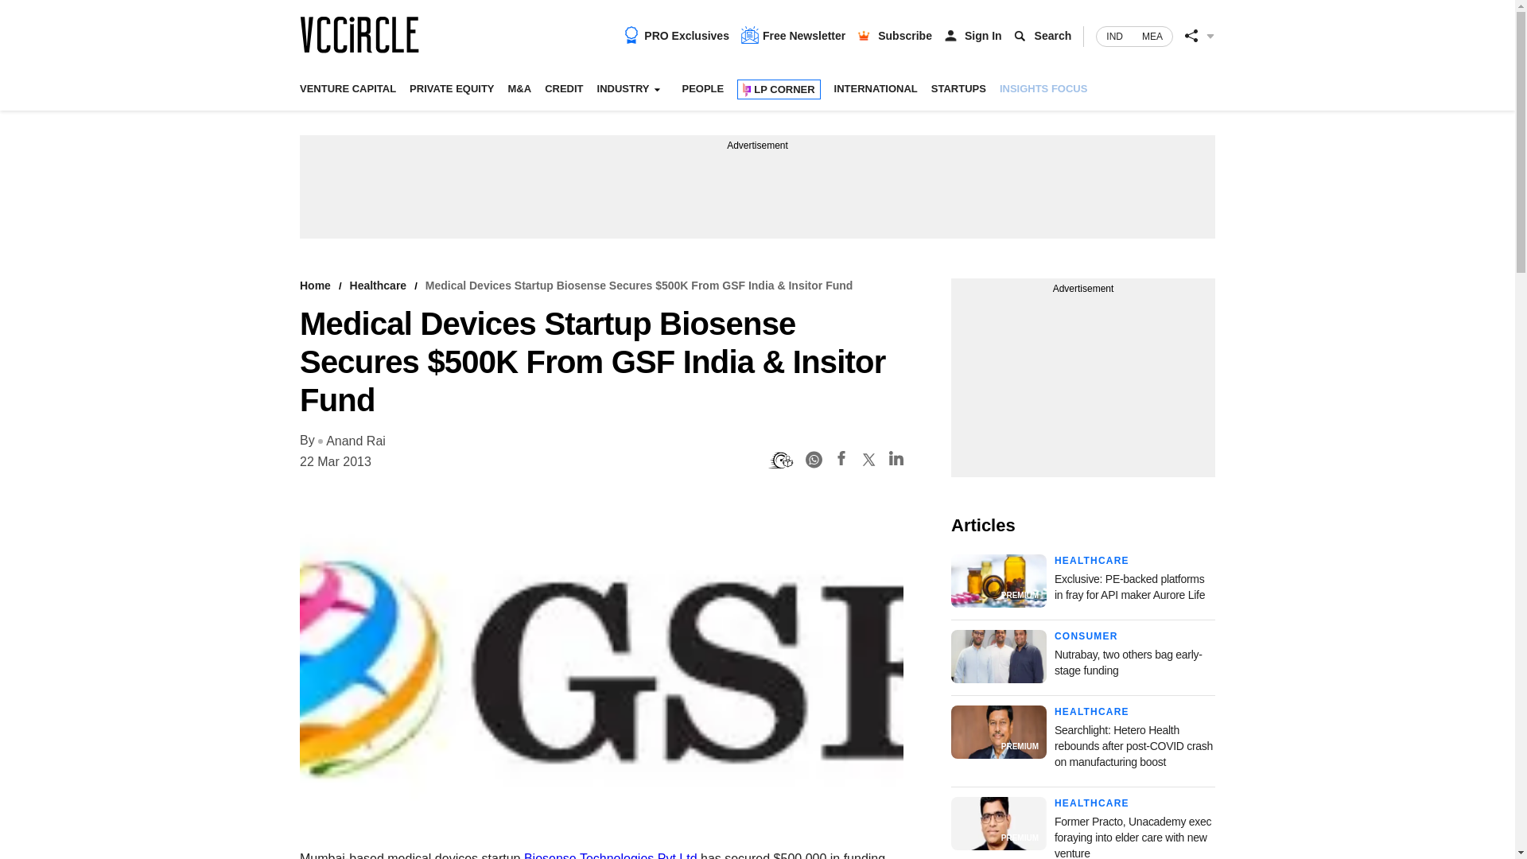  I want to click on INDUSTRY, so click(628, 91).